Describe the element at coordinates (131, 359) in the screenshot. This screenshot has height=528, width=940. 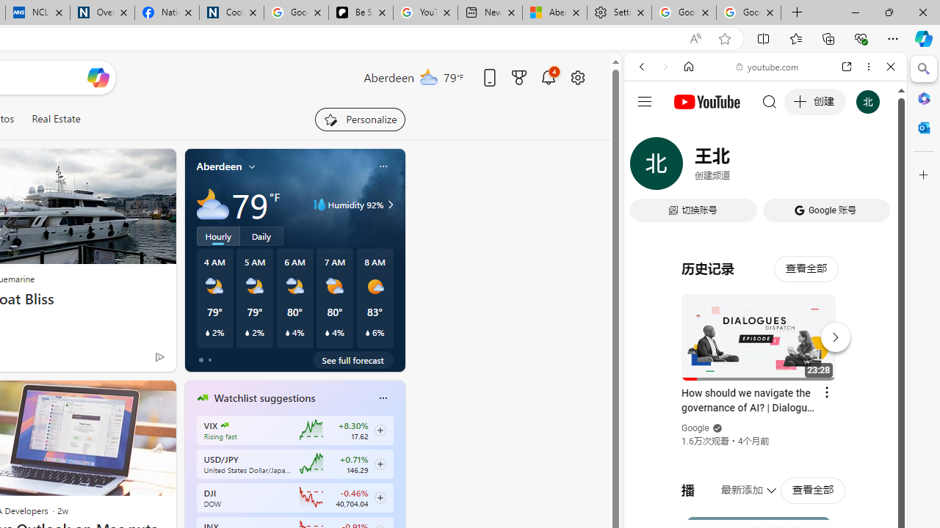
I see `This story is trending` at that location.